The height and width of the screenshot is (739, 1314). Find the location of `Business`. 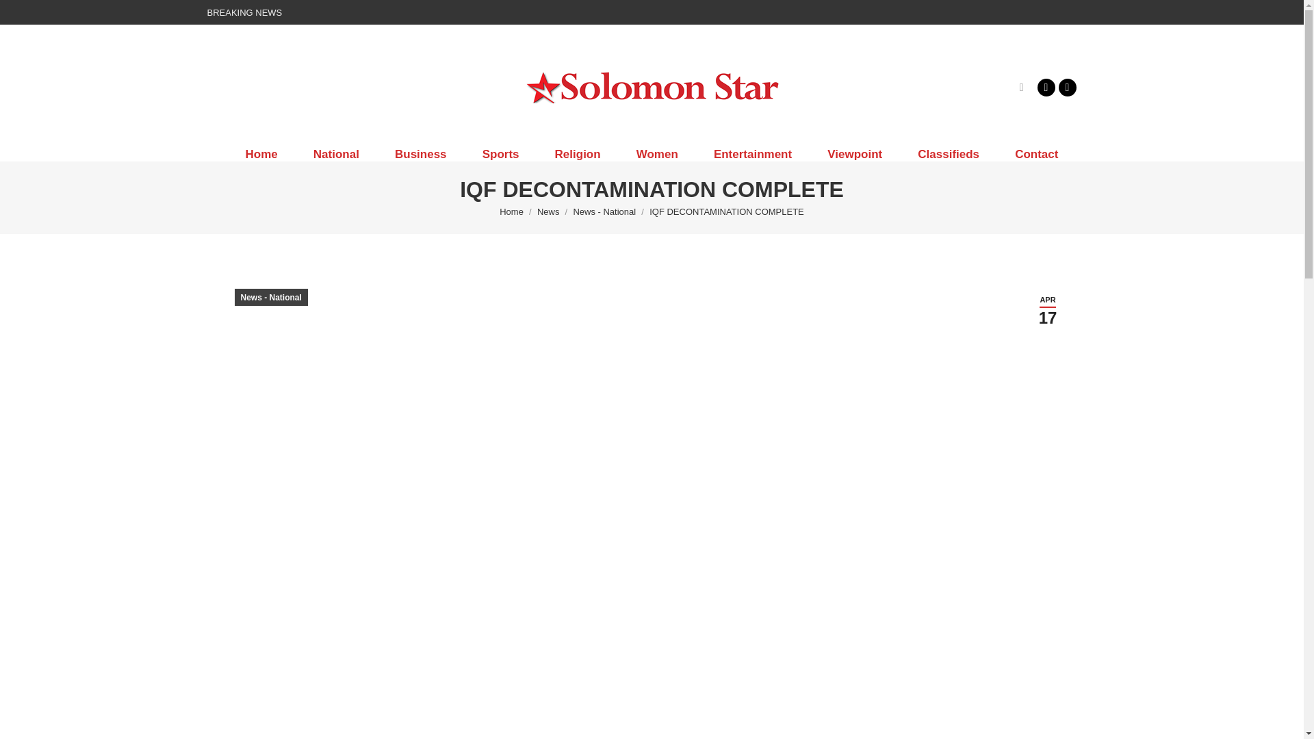

Business is located at coordinates (421, 154).